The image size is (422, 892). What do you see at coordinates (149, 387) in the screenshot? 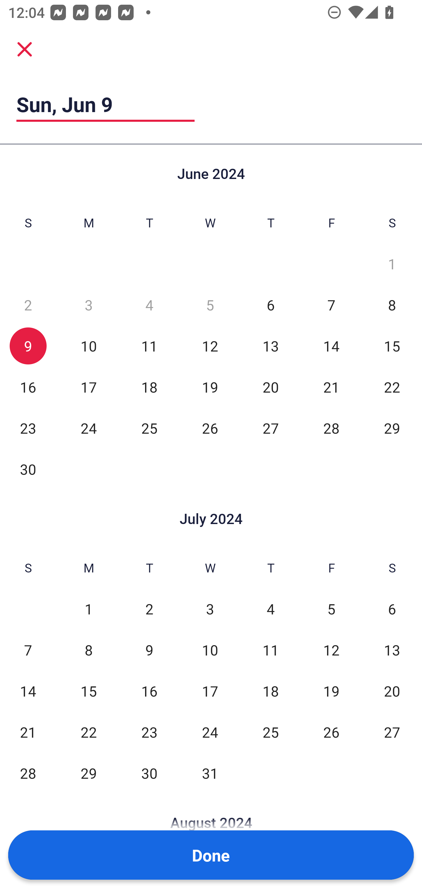
I see `18 Tue, Jun 18, Not Selected` at bounding box center [149, 387].